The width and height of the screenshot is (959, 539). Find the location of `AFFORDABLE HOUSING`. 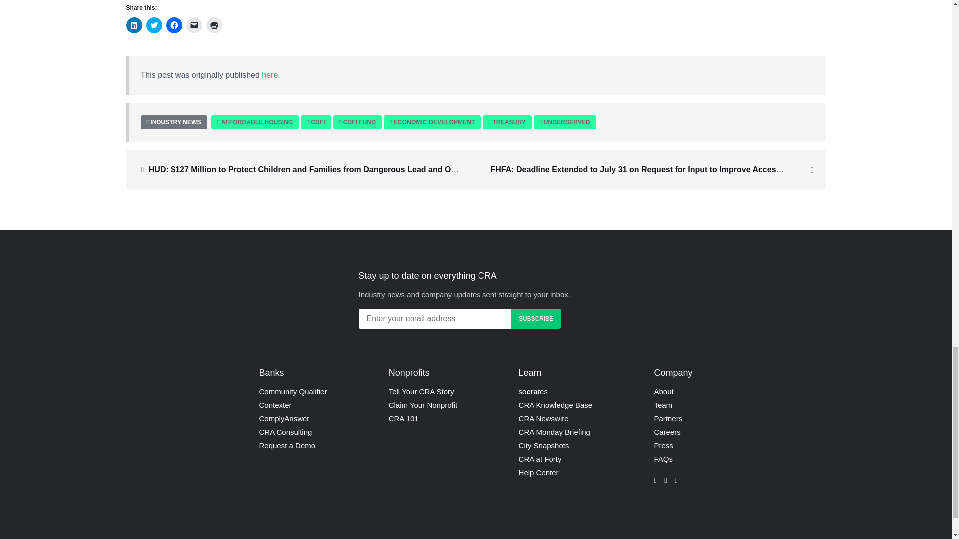

AFFORDABLE HOUSING is located at coordinates (256, 122).